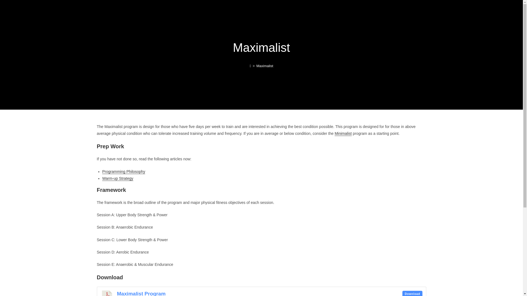 This screenshot has width=527, height=296. Describe the element at coordinates (412, 293) in the screenshot. I see `Download` at that location.